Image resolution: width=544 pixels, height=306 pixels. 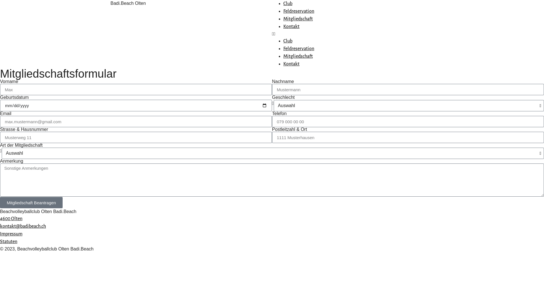 I want to click on Feldreservation, so click(x=299, y=49).